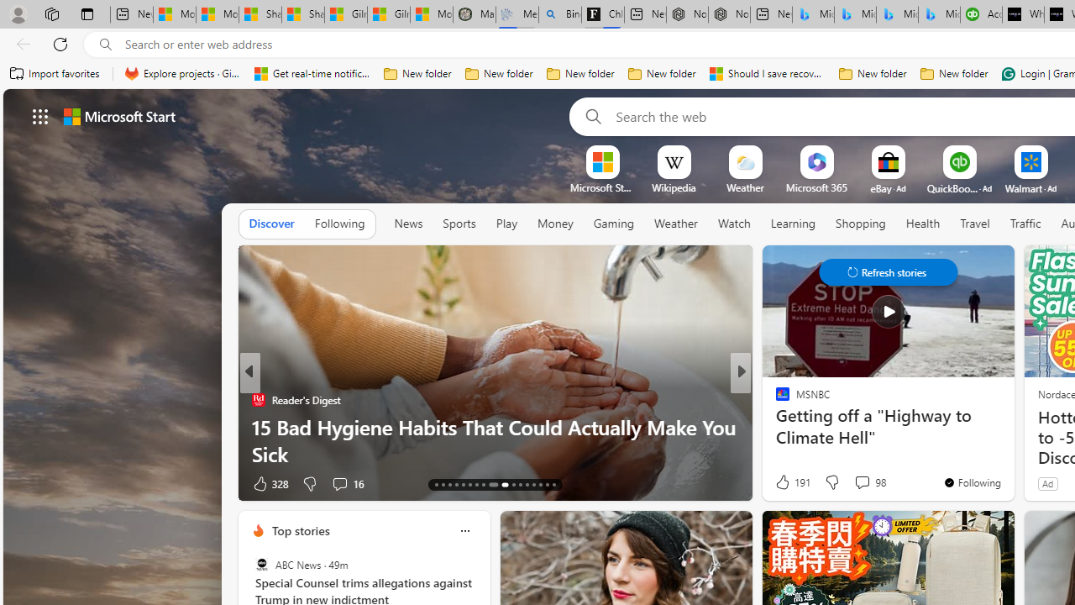 This screenshot has width=1075, height=605. Describe the element at coordinates (613, 224) in the screenshot. I see `Gaming` at that location.